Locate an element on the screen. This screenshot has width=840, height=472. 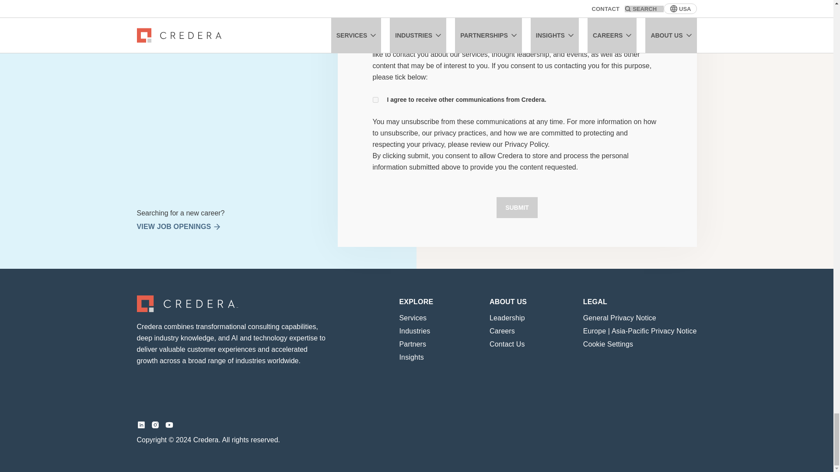
Youtube is located at coordinates (169, 425).